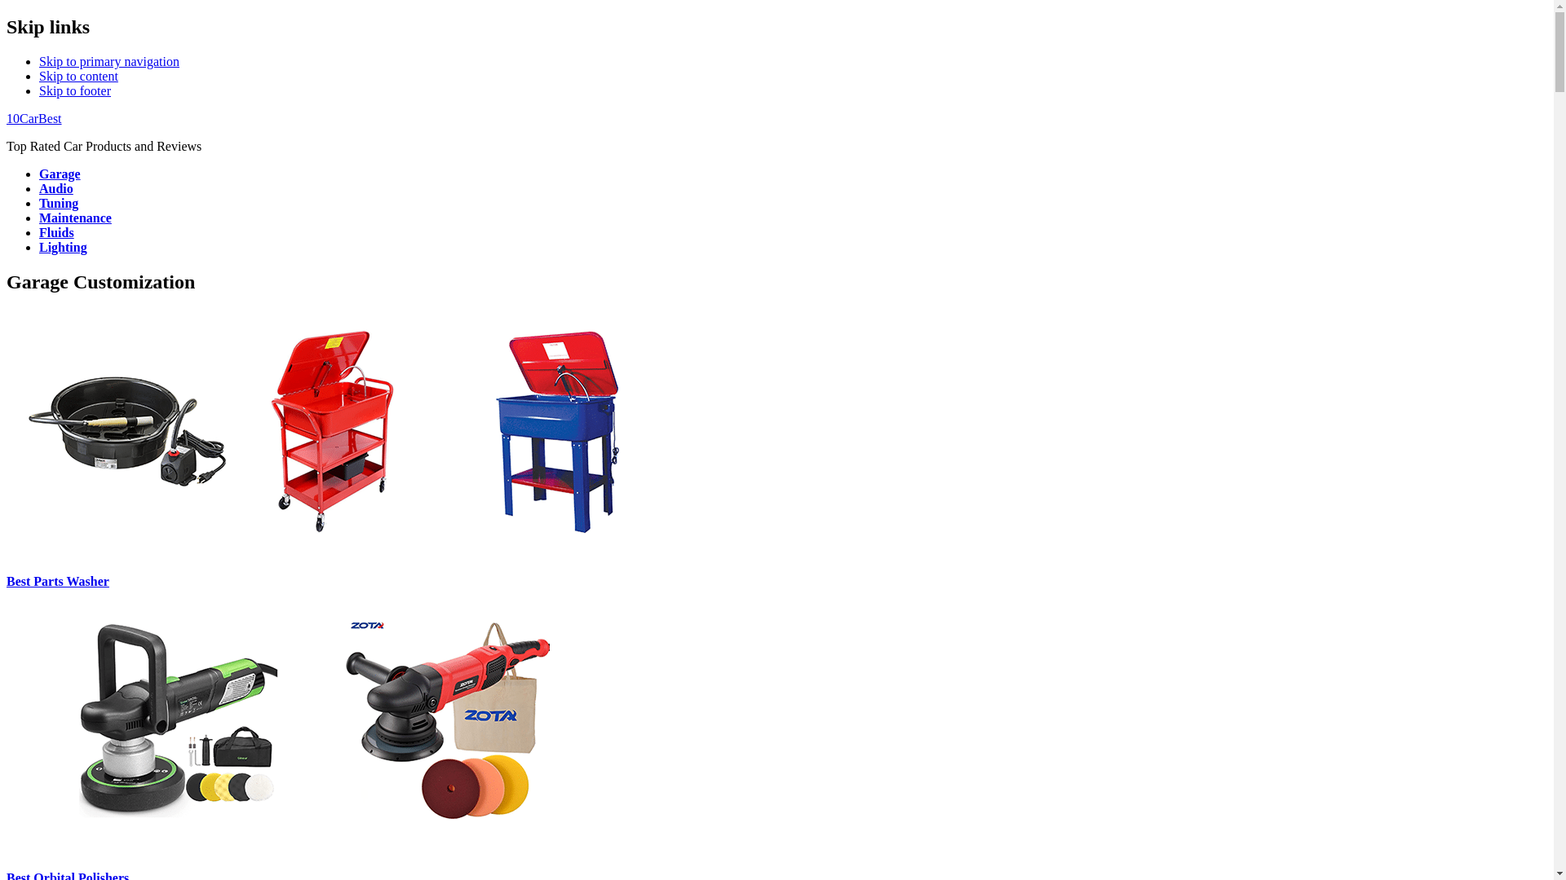  Describe the element at coordinates (59, 204) in the screenshot. I see `Tuning` at that location.